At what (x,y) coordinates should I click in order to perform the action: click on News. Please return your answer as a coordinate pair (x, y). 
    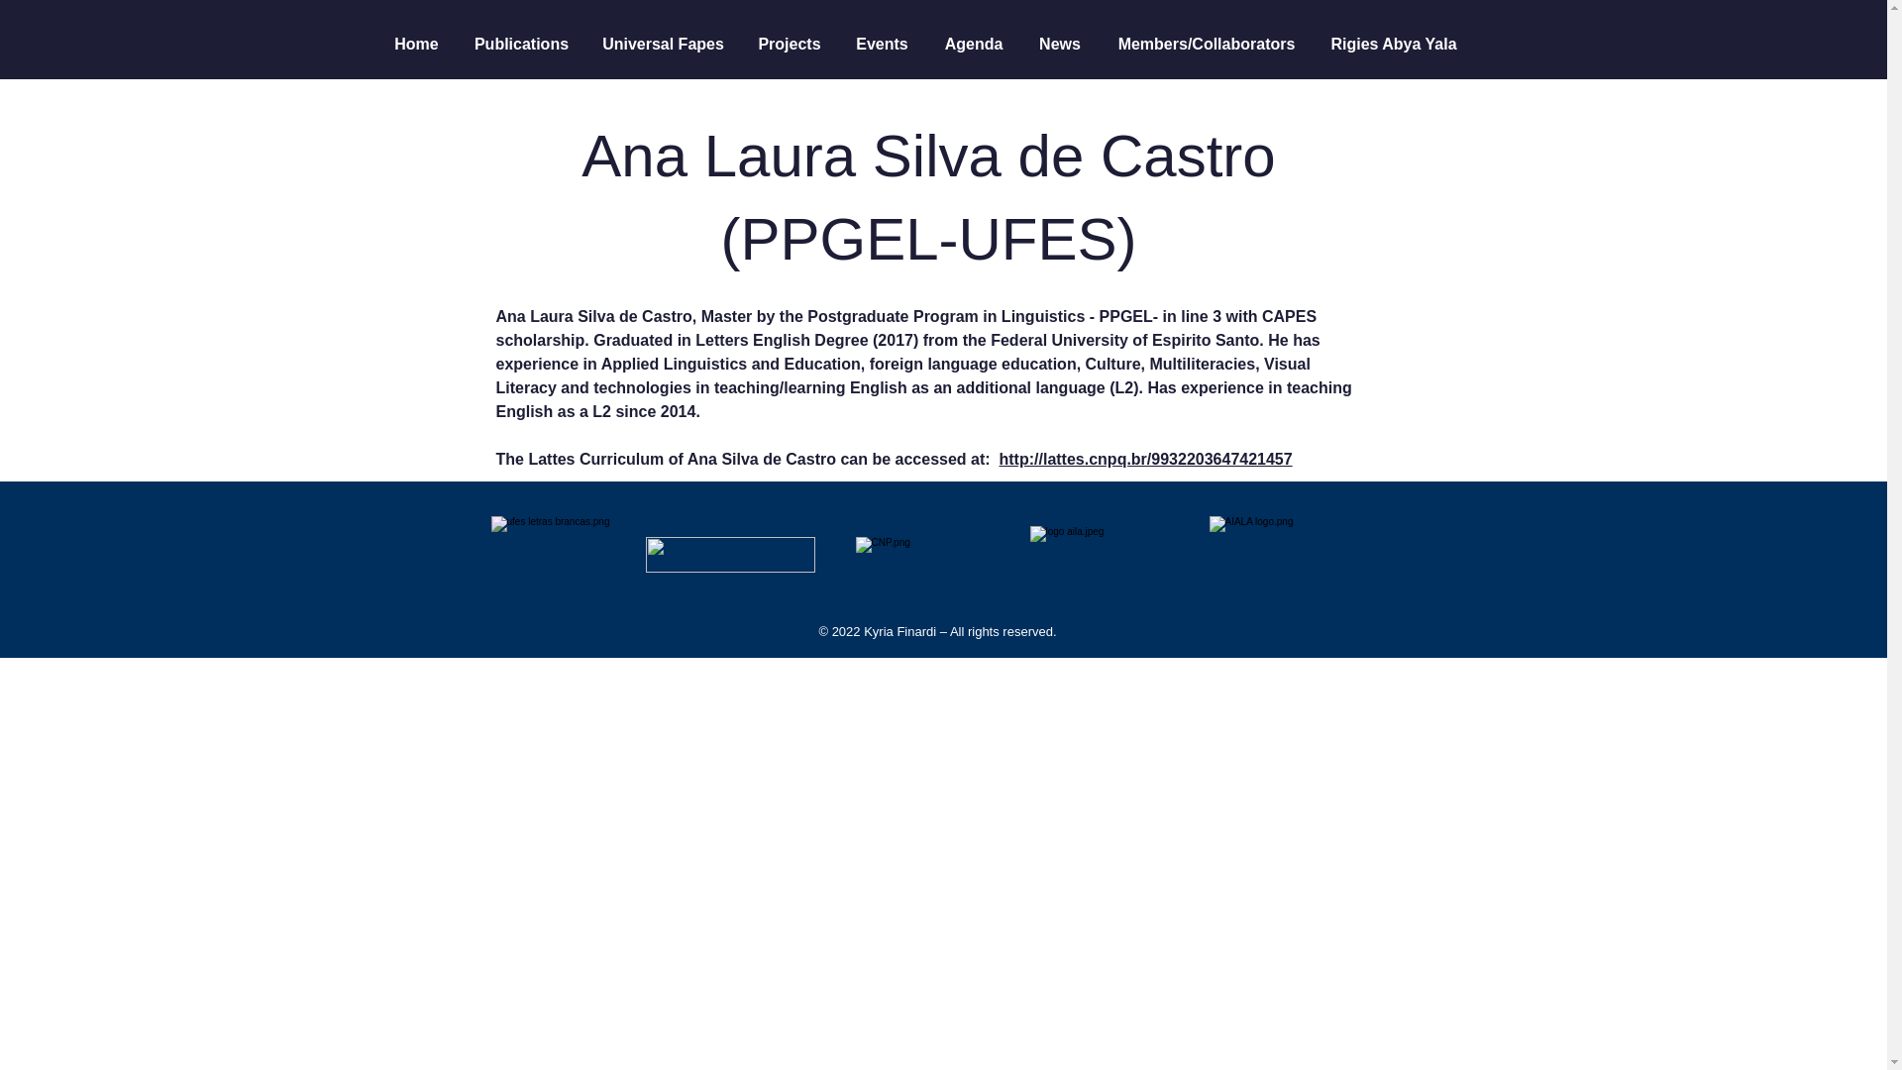
    Looking at the image, I should click on (1060, 44).